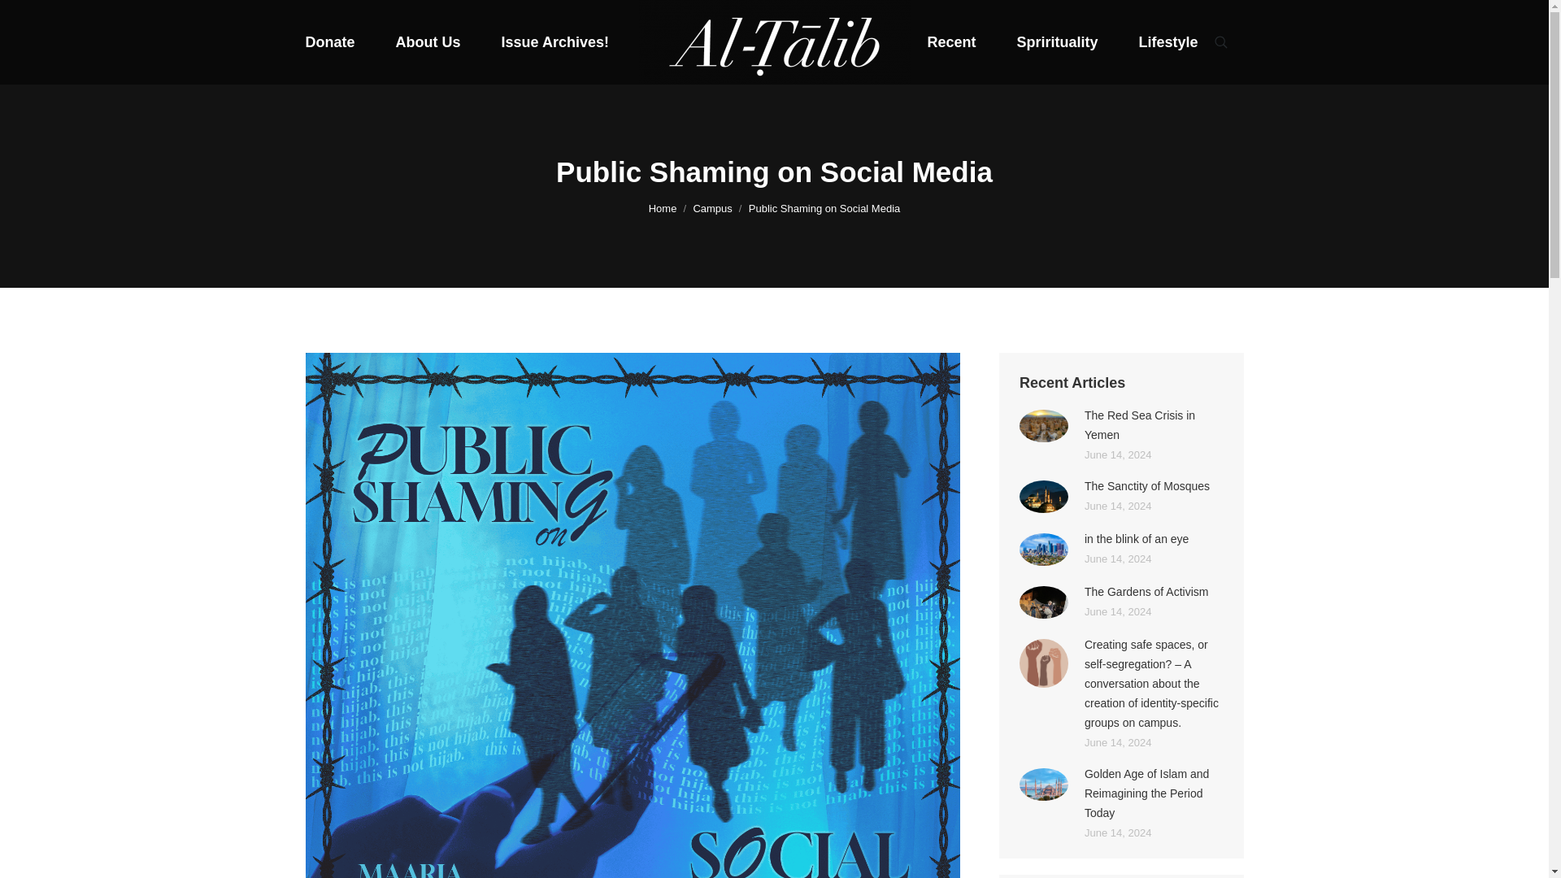  I want to click on The Red Sea Crisis in Yemen, so click(1154, 424).